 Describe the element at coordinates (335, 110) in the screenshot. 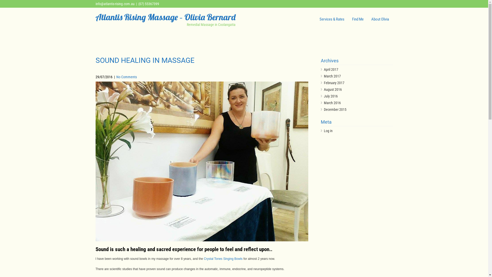

I see `December 2015` at that location.